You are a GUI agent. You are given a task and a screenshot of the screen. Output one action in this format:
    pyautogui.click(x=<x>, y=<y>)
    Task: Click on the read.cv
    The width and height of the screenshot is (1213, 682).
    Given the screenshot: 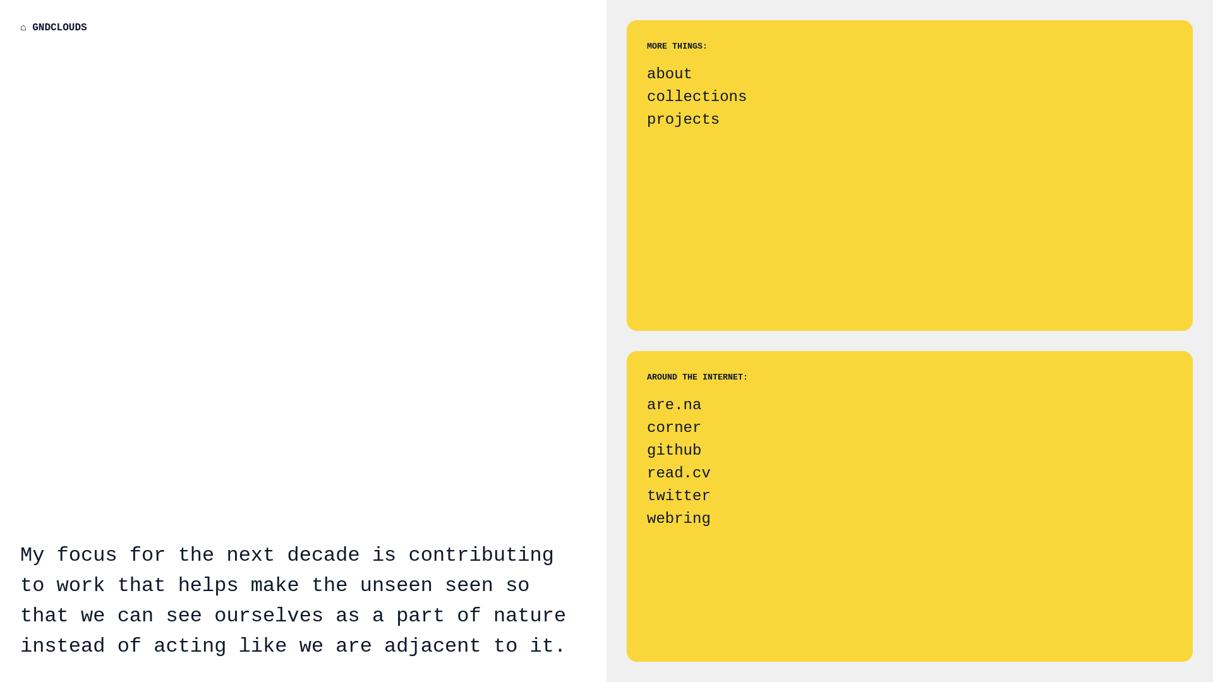 What is the action you would take?
    pyautogui.click(x=910, y=474)
    